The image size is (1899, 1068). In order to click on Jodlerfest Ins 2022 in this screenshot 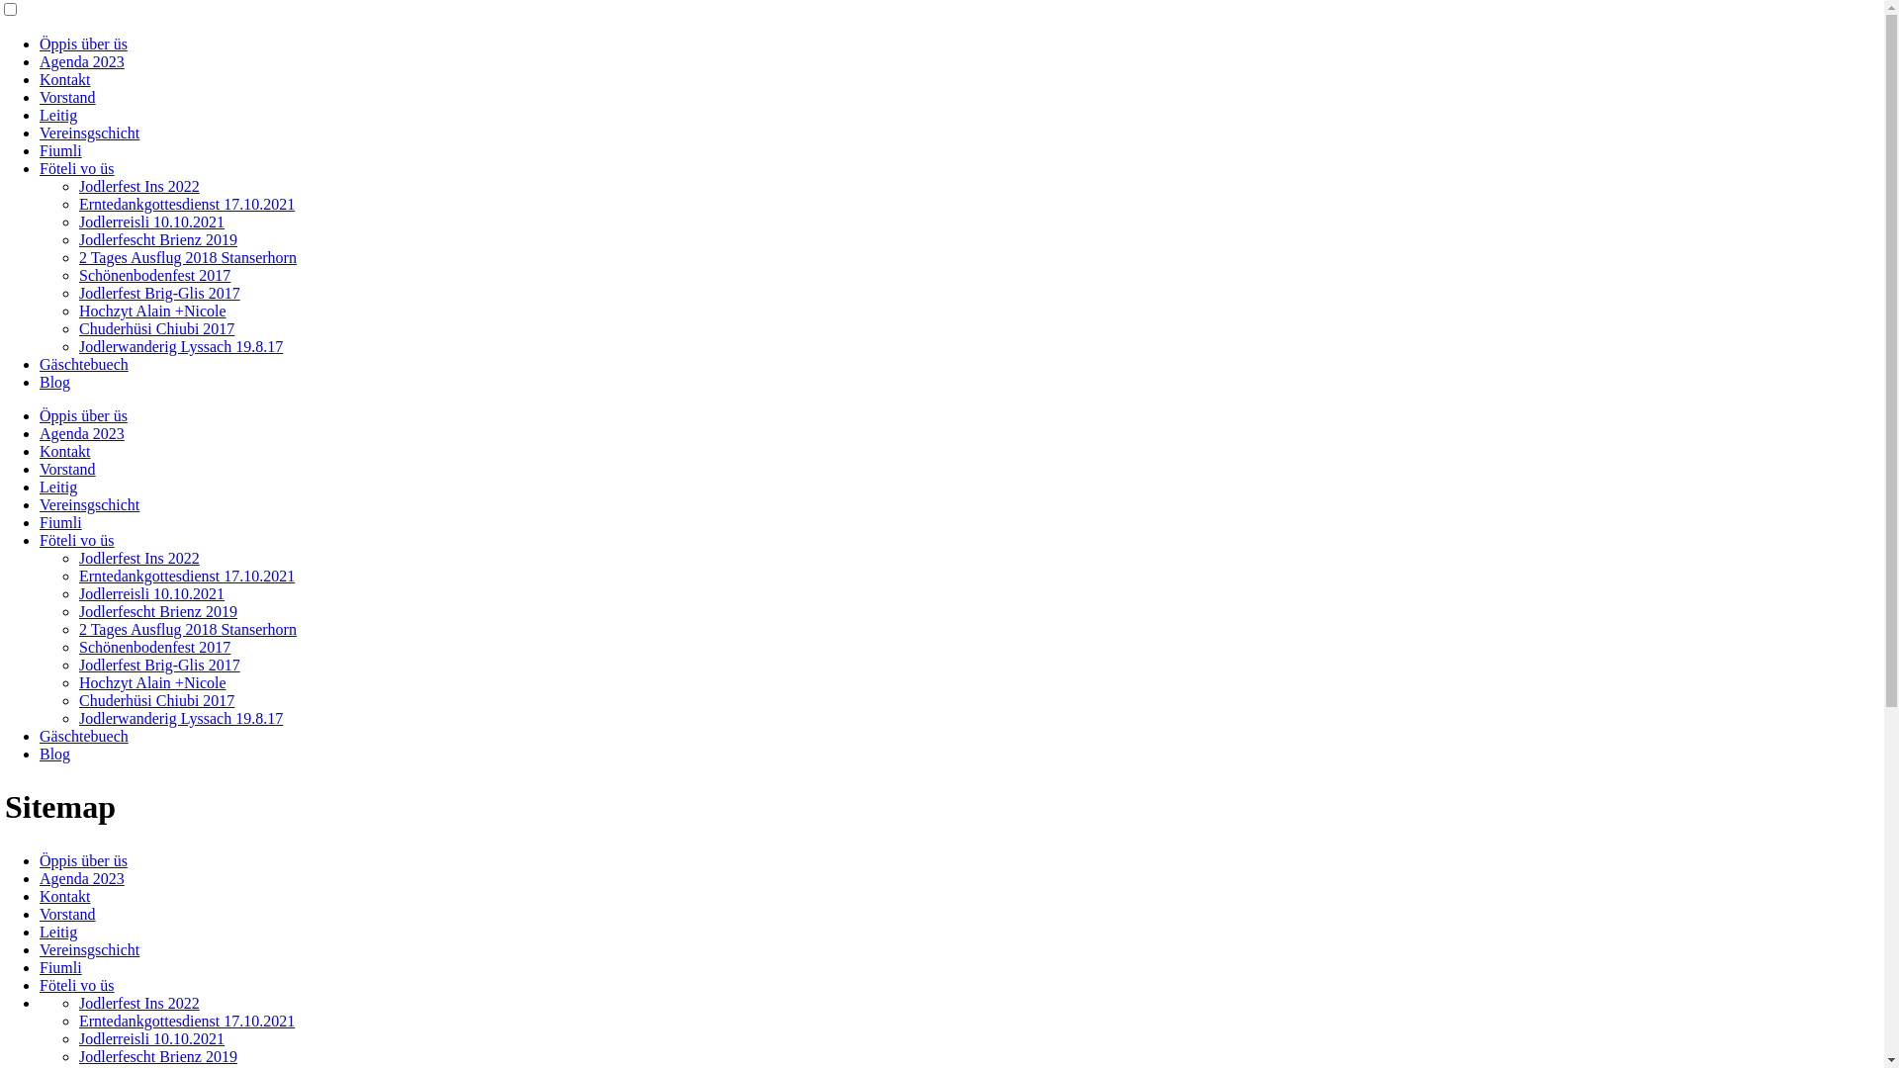, I will do `click(139, 1003)`.